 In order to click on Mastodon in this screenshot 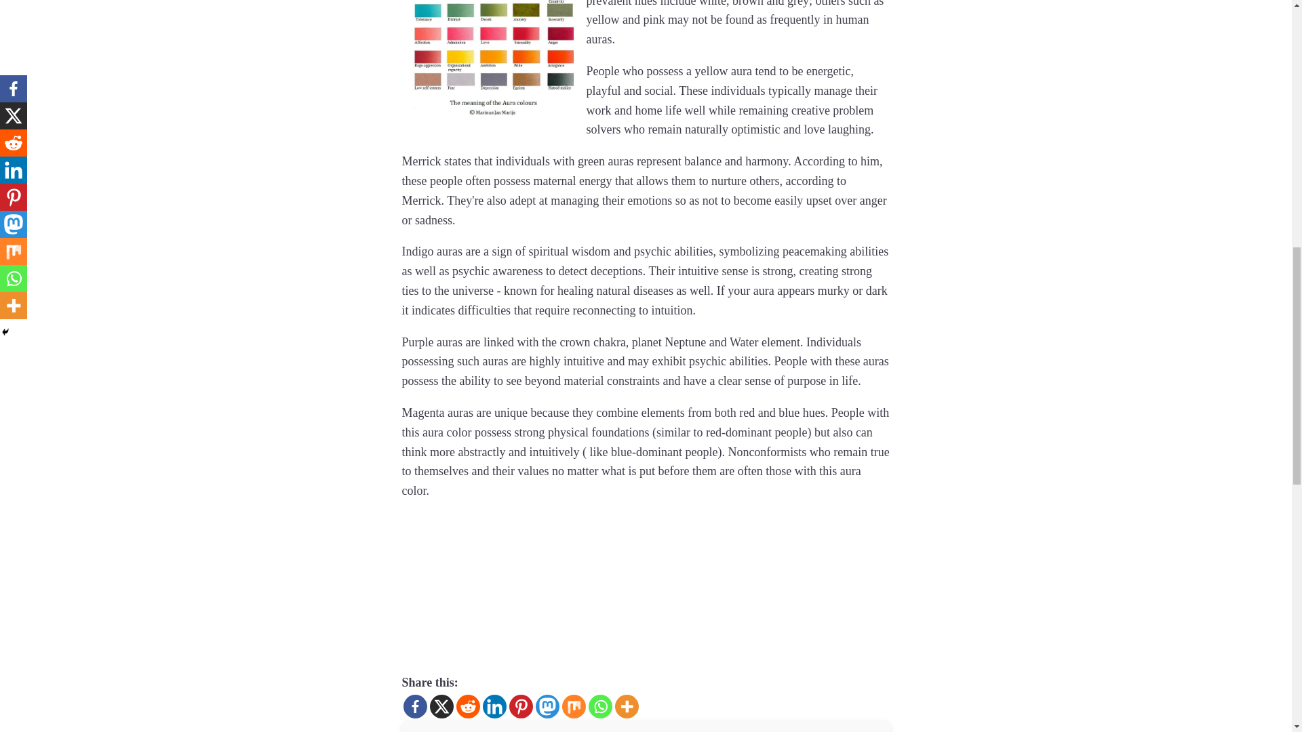, I will do `click(547, 706)`.